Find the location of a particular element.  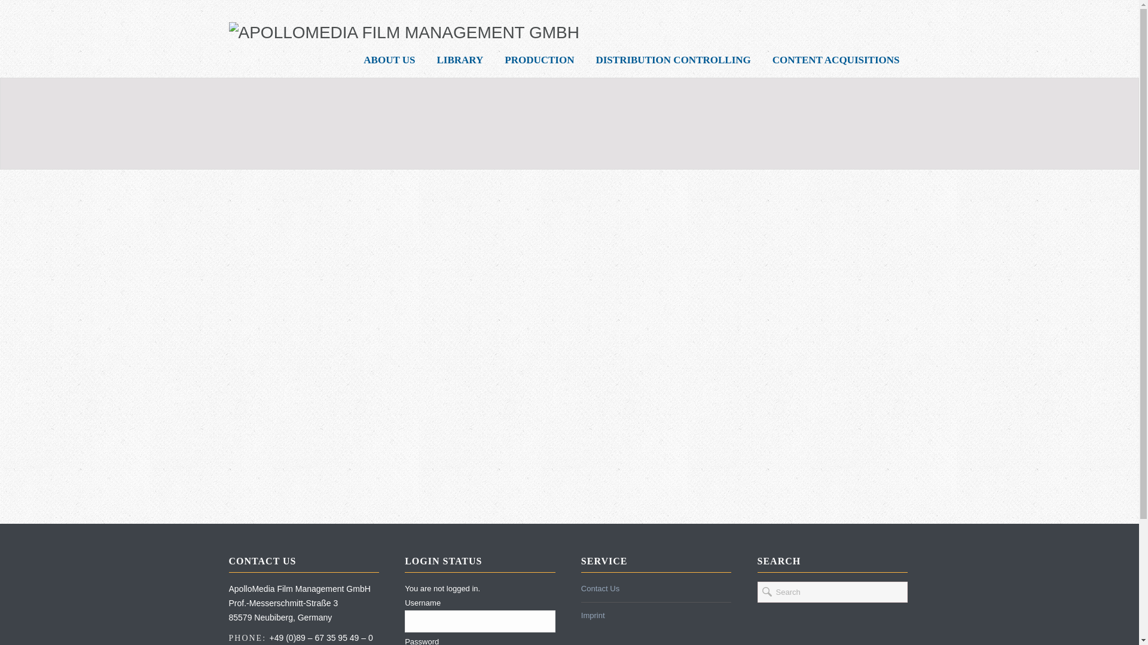

Log In is located at coordinates (801, 478).